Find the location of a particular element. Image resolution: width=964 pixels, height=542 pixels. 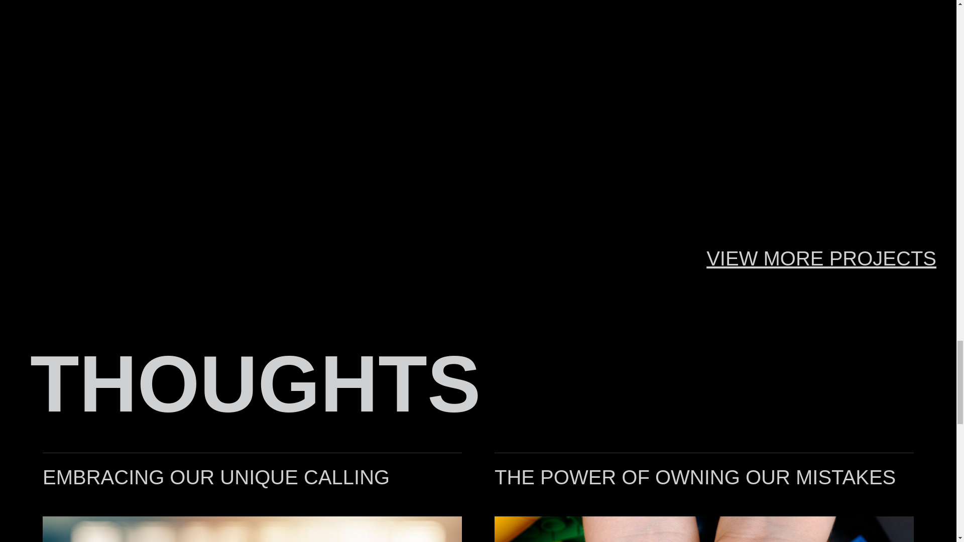

EMBRACING OUR UNIQUE CALLING is located at coordinates (216, 477).